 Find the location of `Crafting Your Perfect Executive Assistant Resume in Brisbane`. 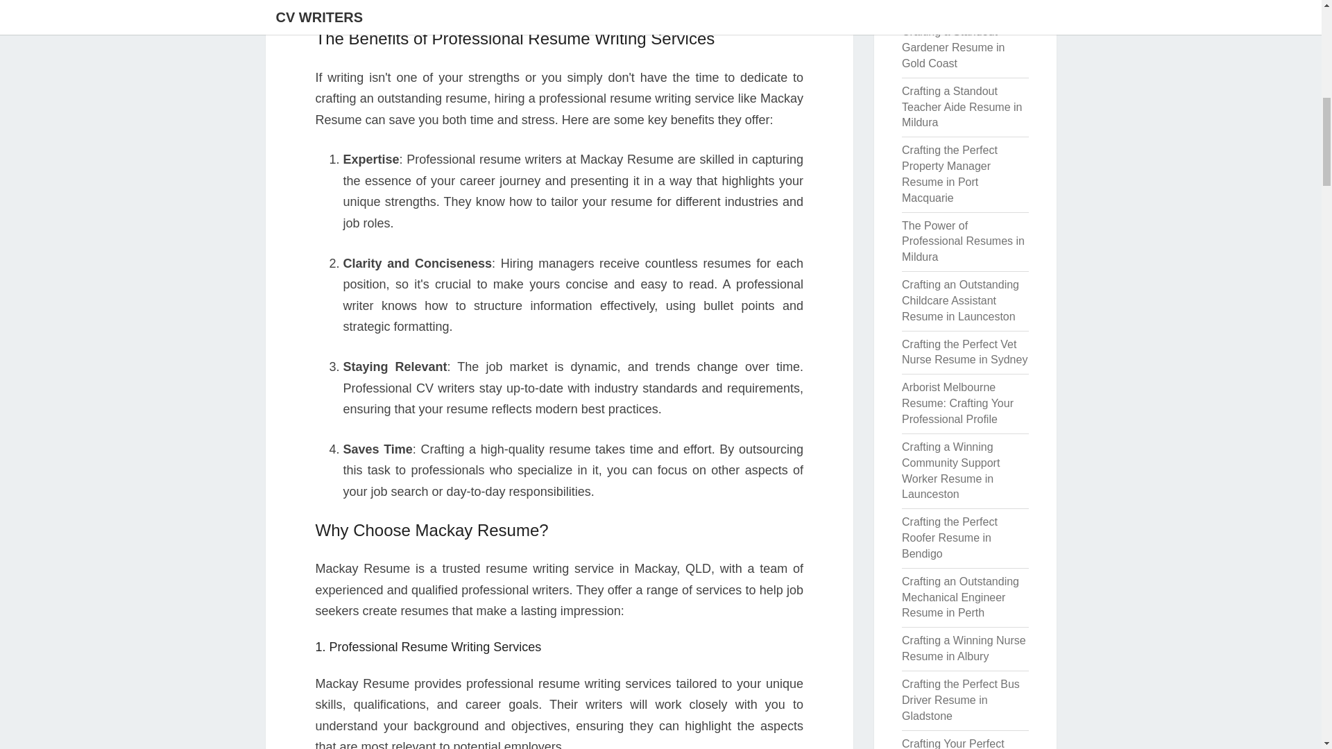

Crafting Your Perfect Executive Assistant Resume in Brisbane is located at coordinates (953, 743).